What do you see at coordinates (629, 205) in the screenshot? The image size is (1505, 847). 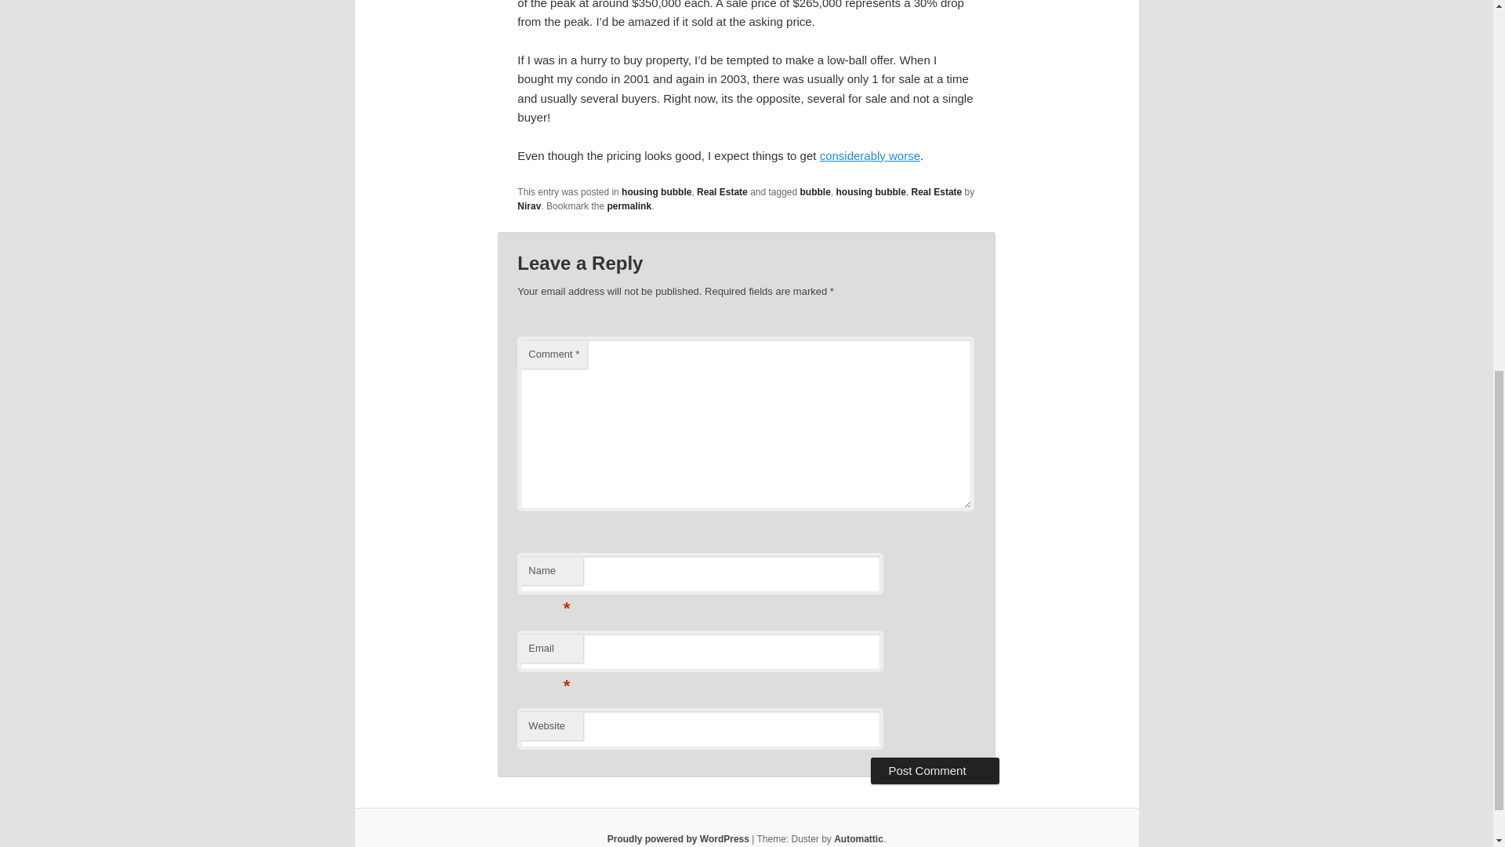 I see `Permalink to Forclosure In The Neighborhood` at bounding box center [629, 205].